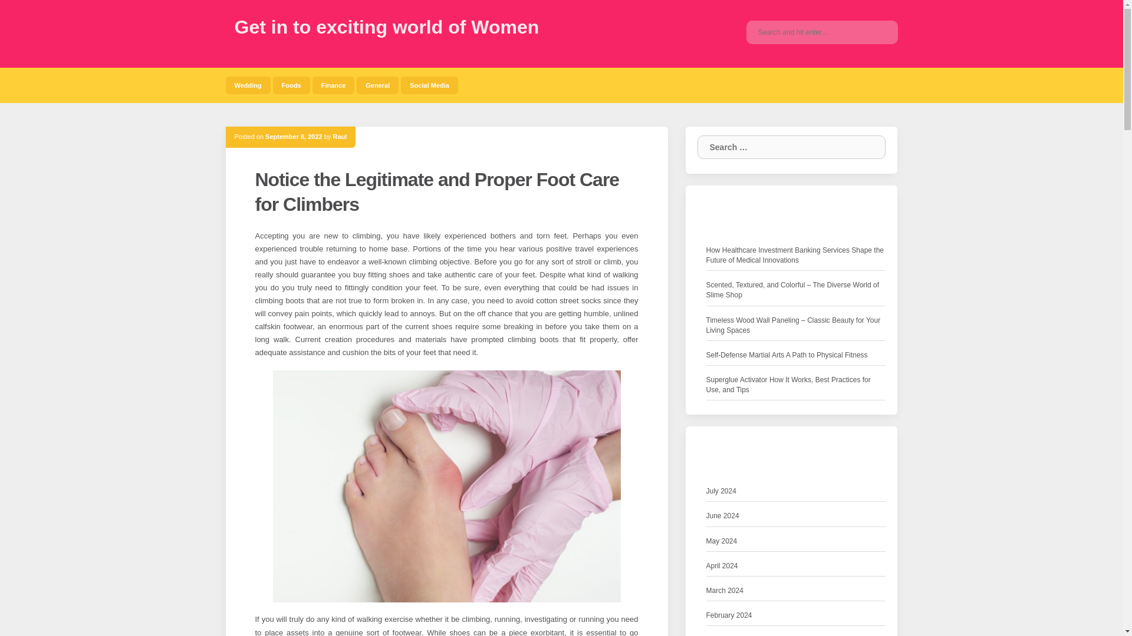 Image resolution: width=1132 pixels, height=636 pixels. What do you see at coordinates (387, 27) in the screenshot?
I see `Get in to exciting world of Women` at bounding box center [387, 27].